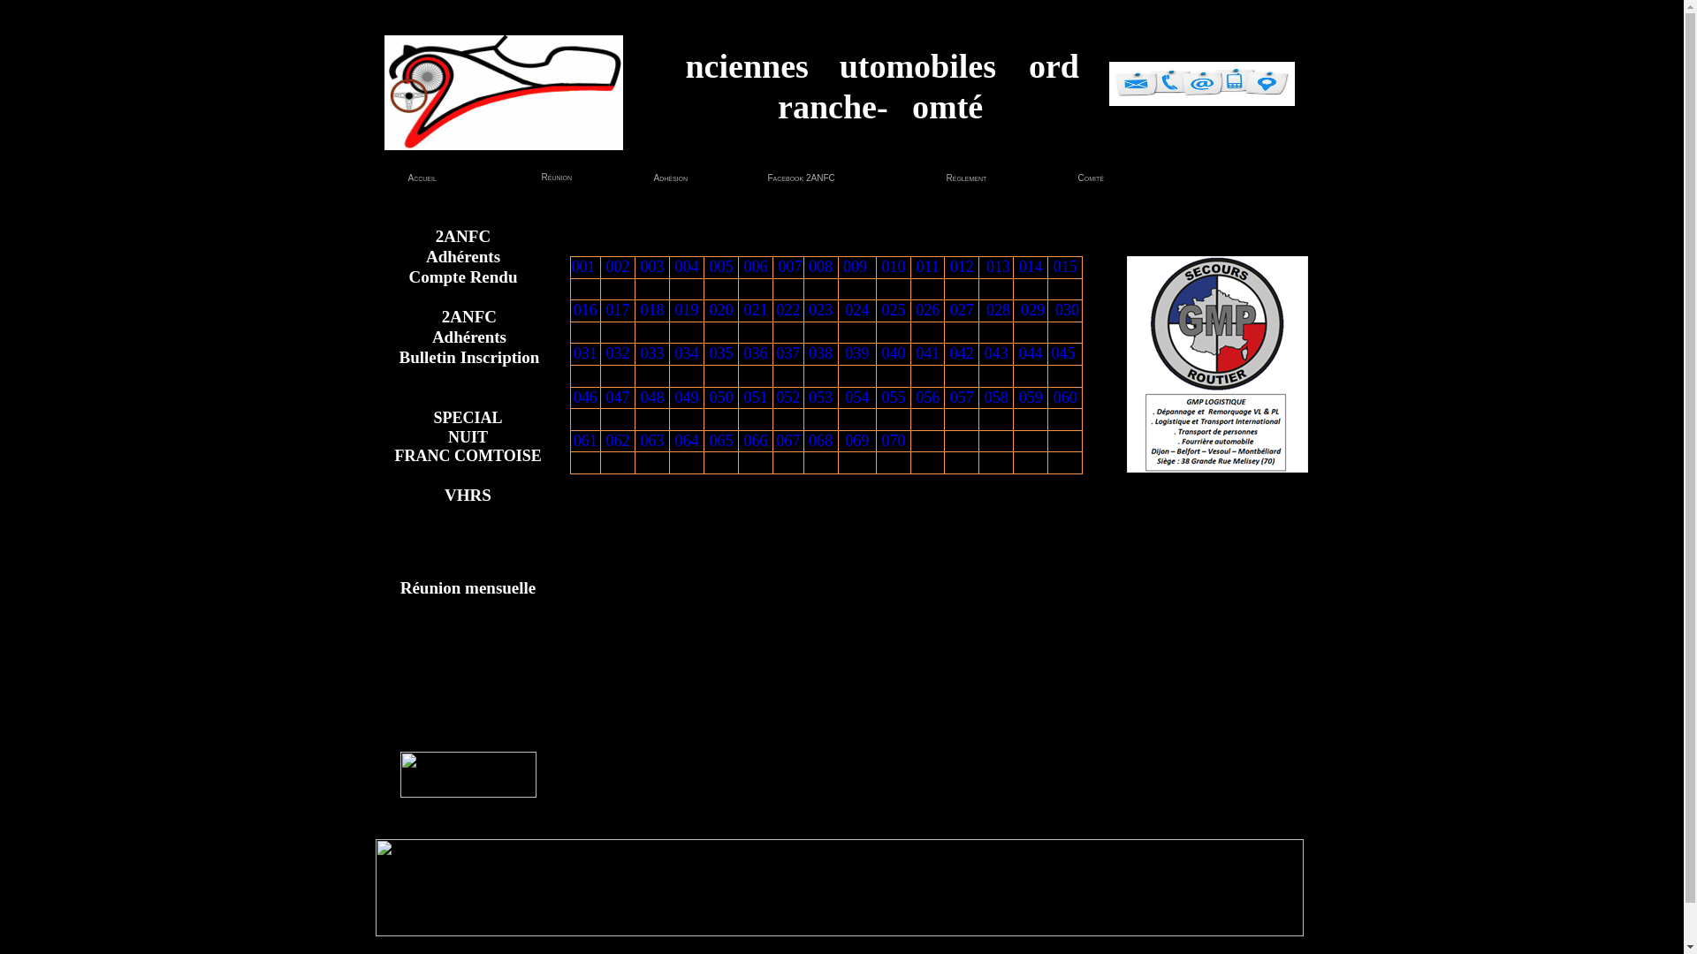 This screenshot has height=954, width=1697. I want to click on 040, so click(894, 353).